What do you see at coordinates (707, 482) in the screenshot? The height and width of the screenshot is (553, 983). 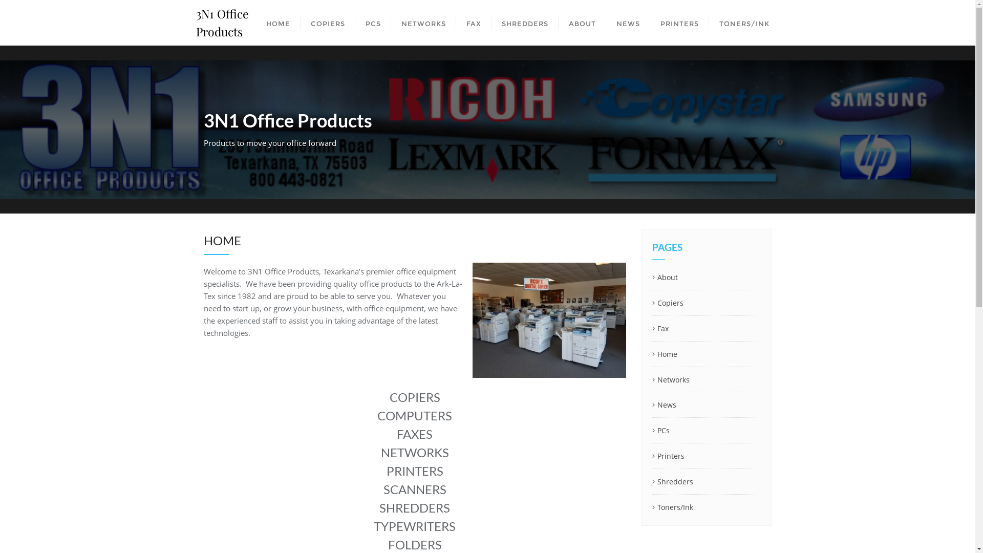 I see `Shredders` at bounding box center [707, 482].